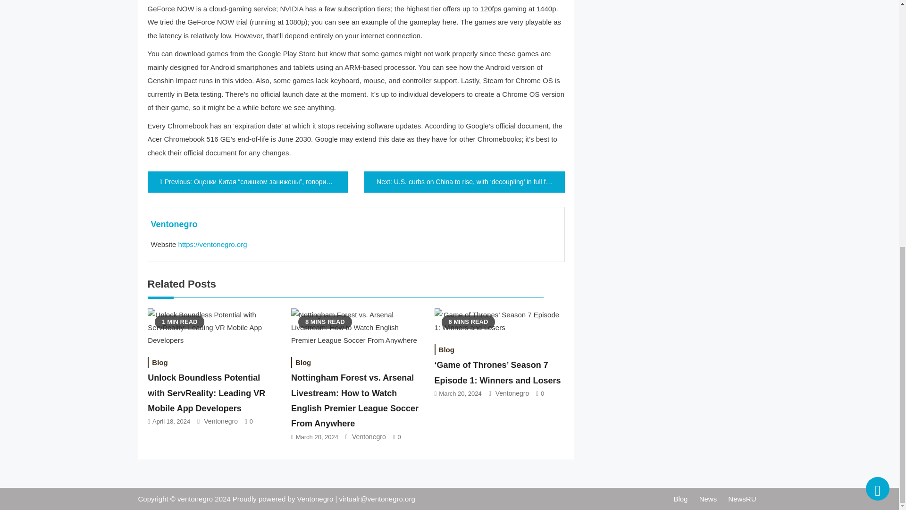 Image resolution: width=906 pixels, height=510 pixels. I want to click on March 20, 2024, so click(460, 394).